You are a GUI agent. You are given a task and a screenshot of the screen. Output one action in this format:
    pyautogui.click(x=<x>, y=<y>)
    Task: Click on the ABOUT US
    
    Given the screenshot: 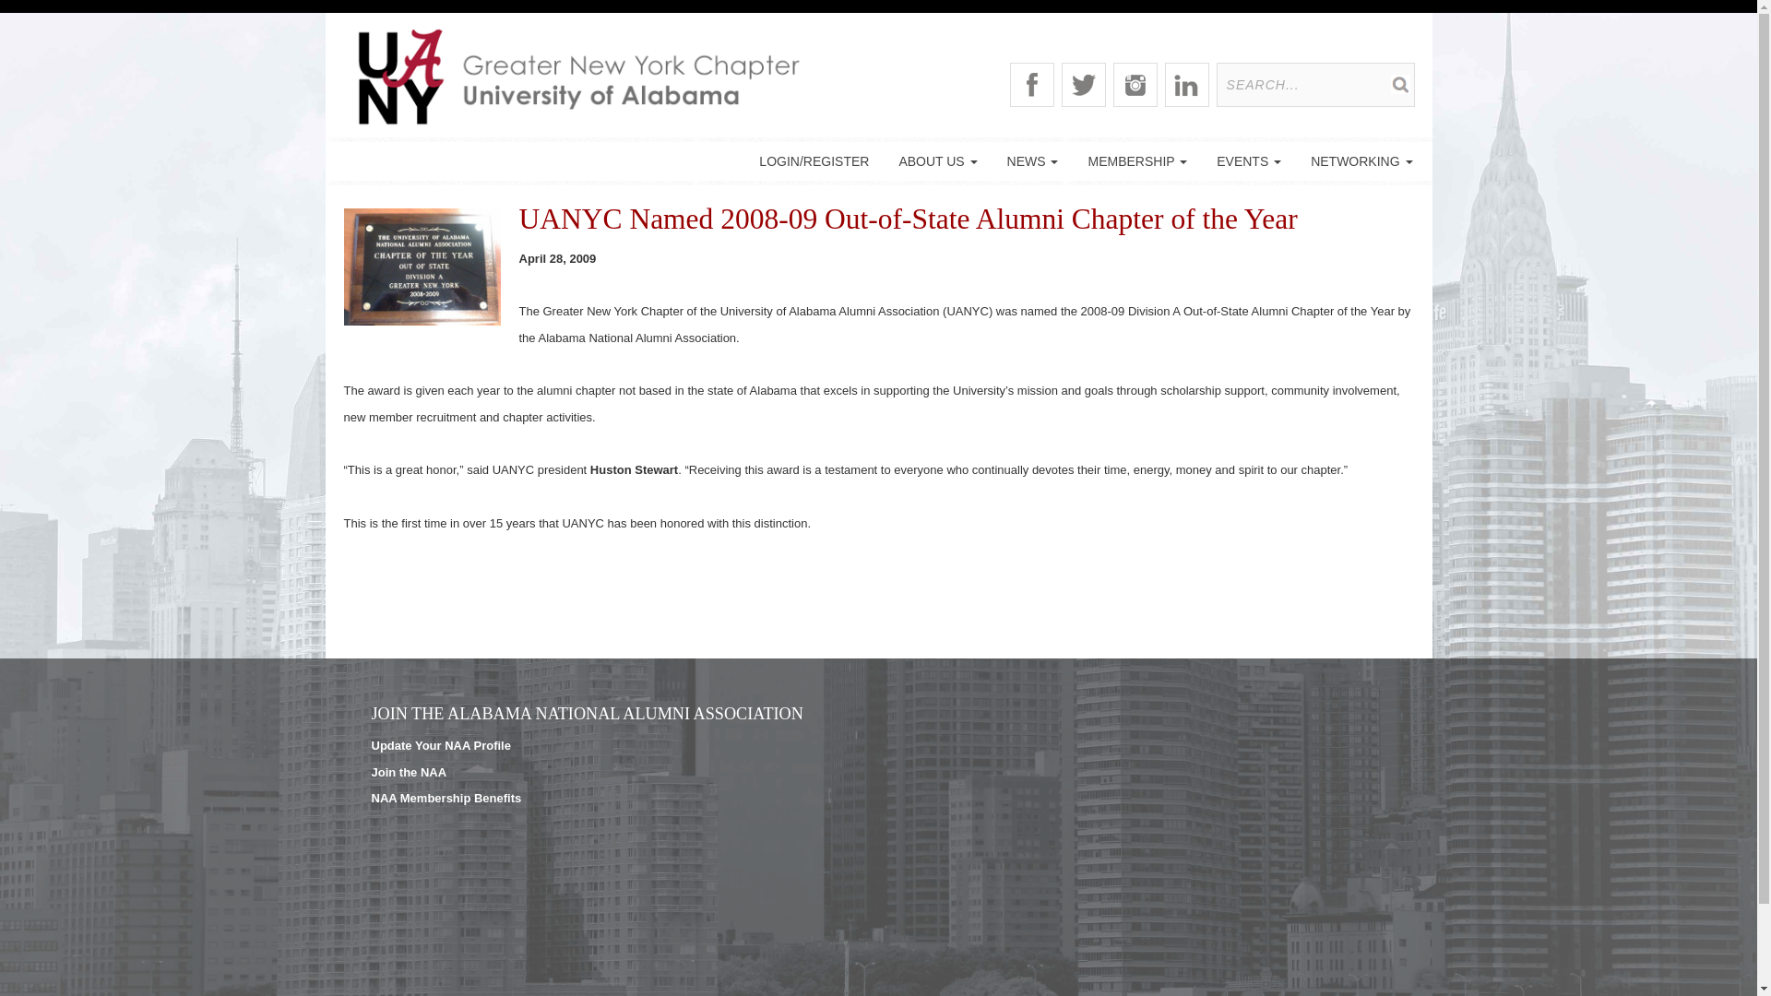 What is the action you would take?
    pyautogui.click(x=937, y=160)
    